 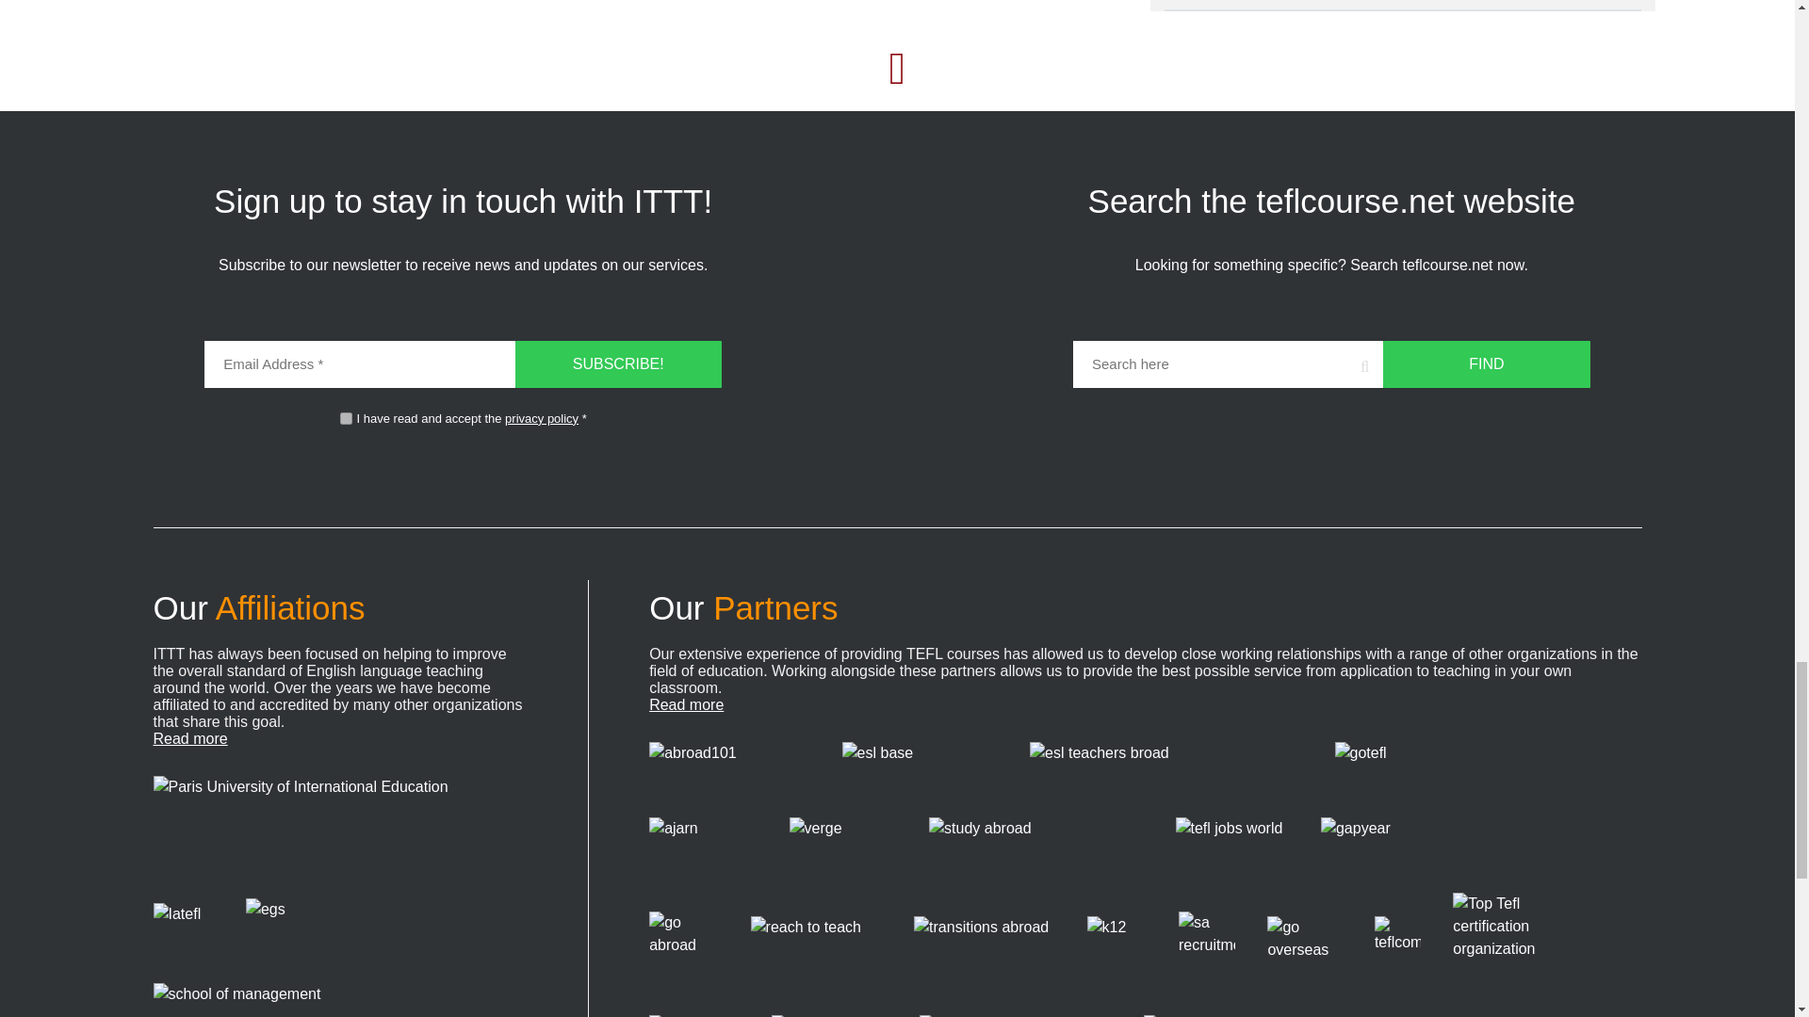 I want to click on 1, so click(x=346, y=418).